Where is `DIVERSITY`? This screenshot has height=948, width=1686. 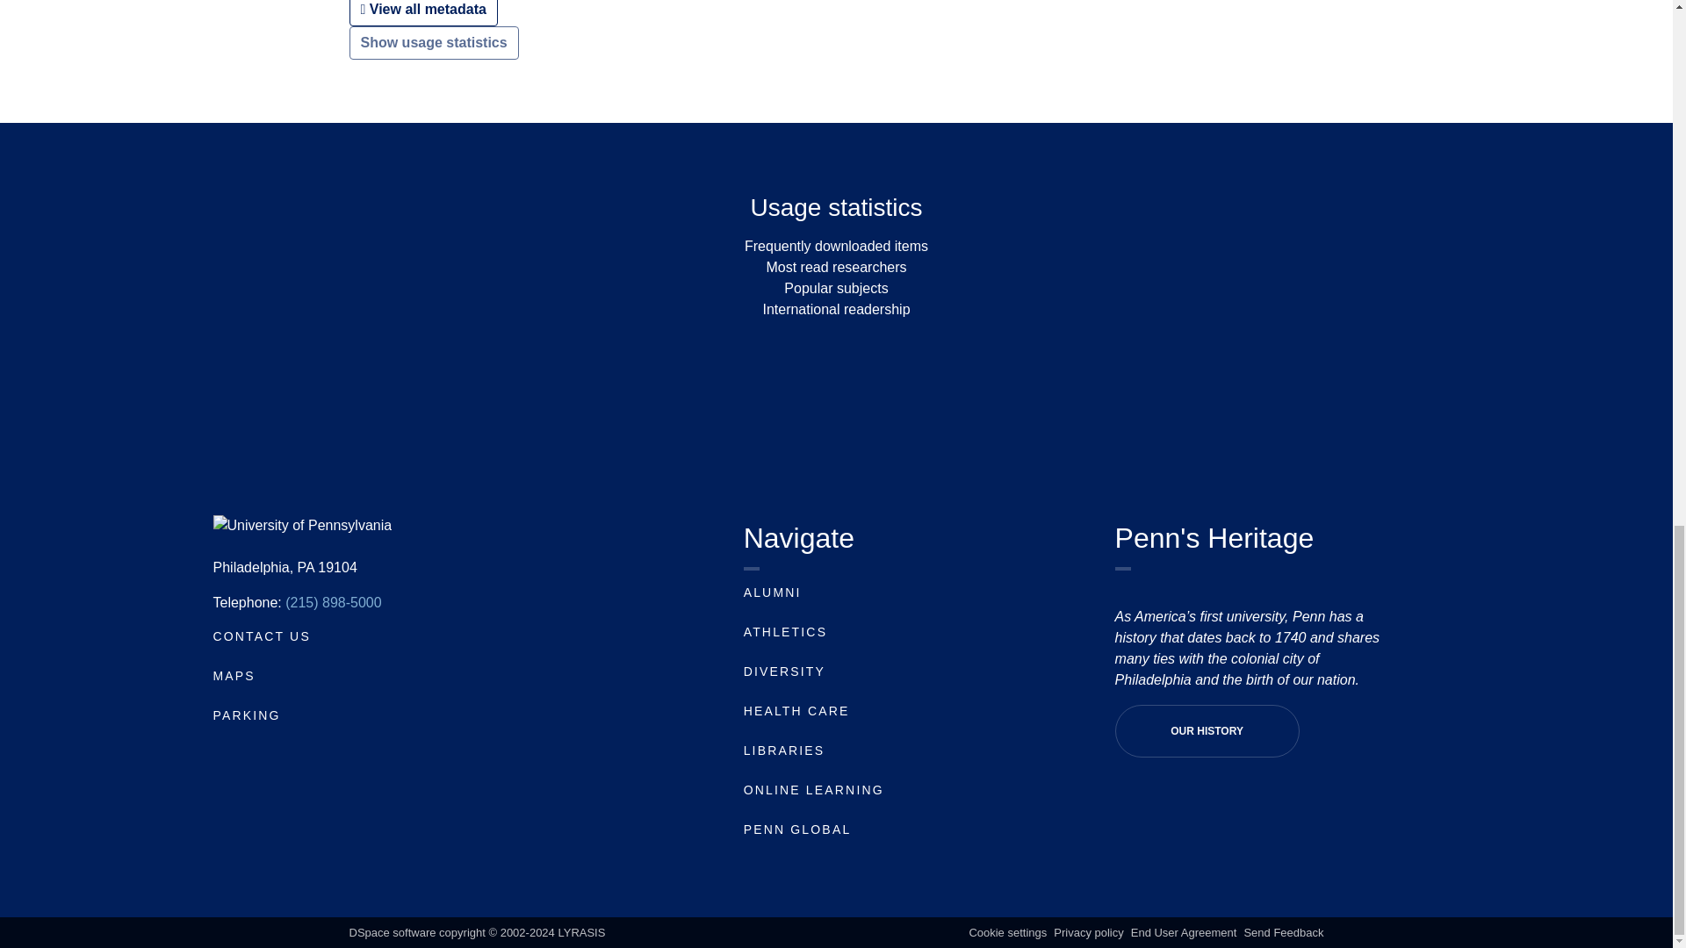 DIVERSITY is located at coordinates (784, 671).